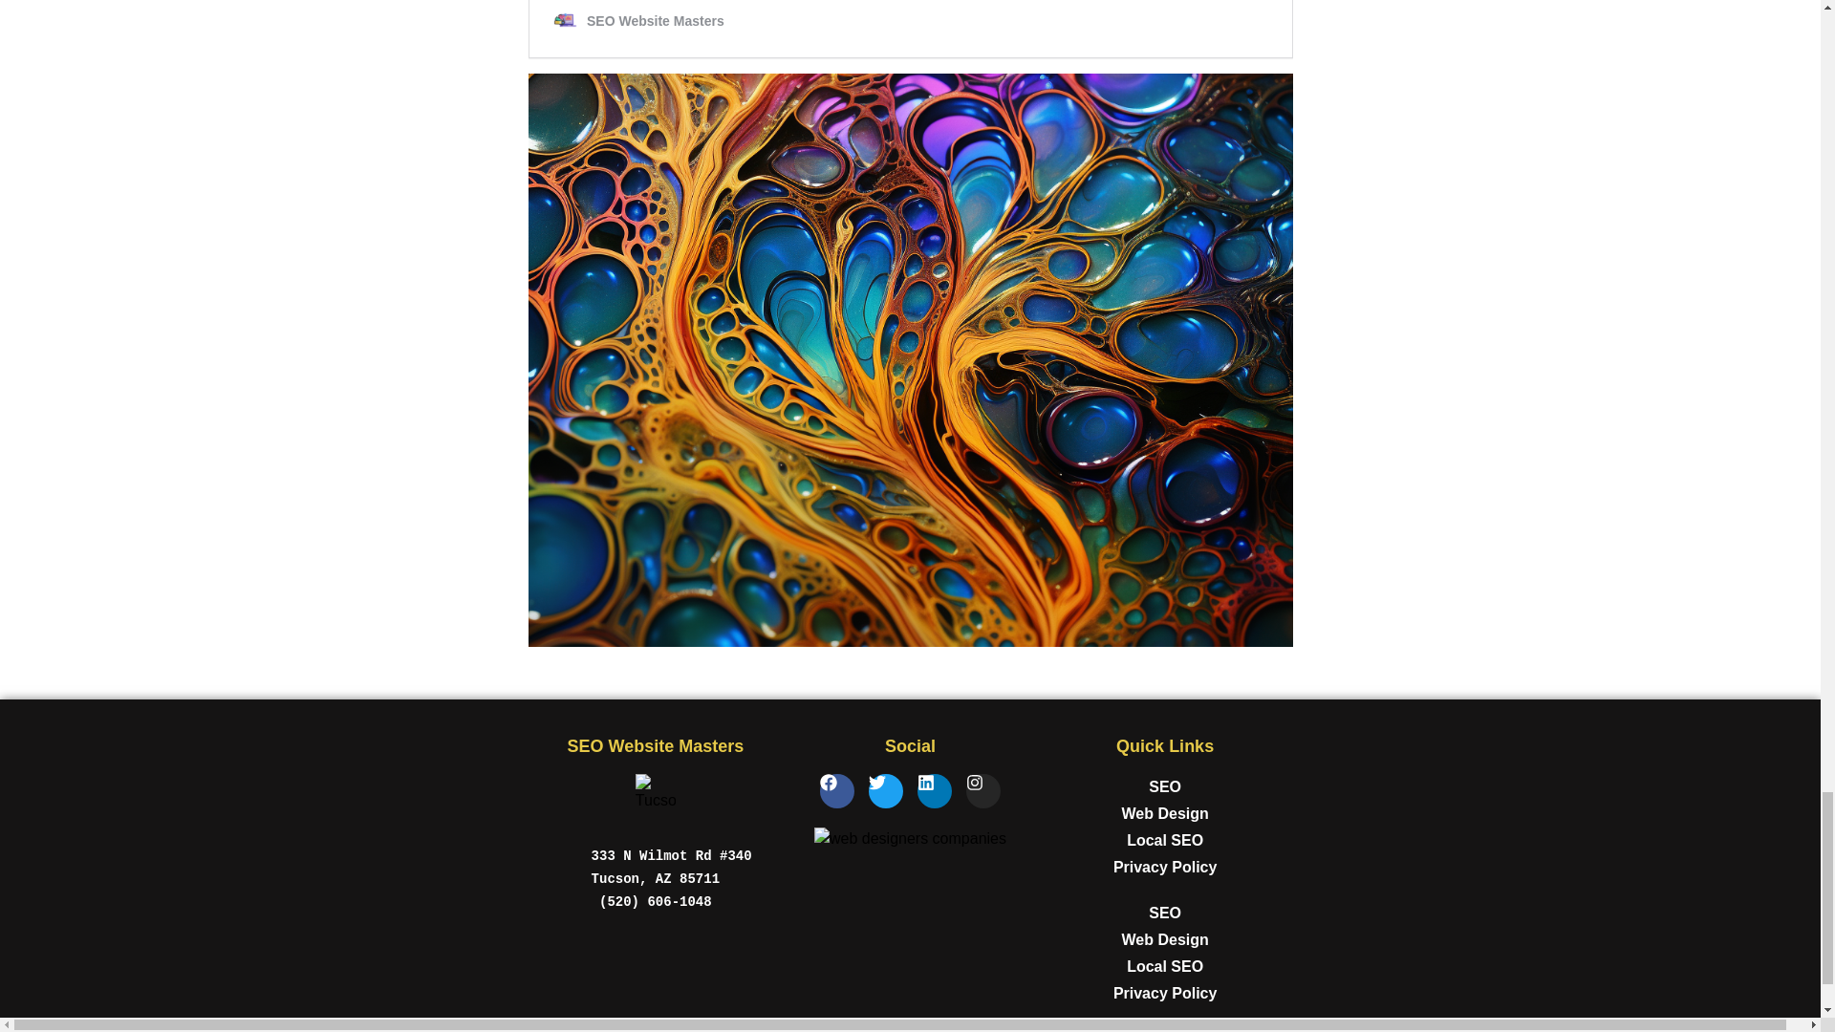 The width and height of the screenshot is (1835, 1032). Describe the element at coordinates (1165, 841) in the screenshot. I see `Local SEO` at that location.